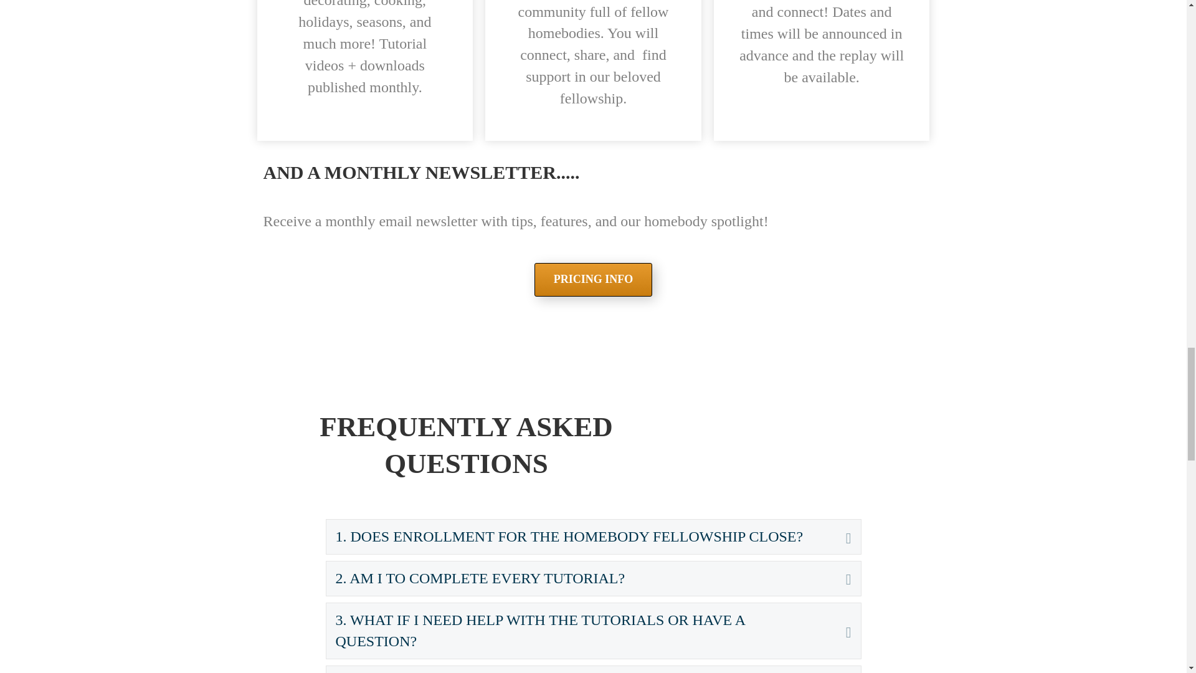  Describe the element at coordinates (594, 280) in the screenshot. I see `PRICING INFO` at that location.